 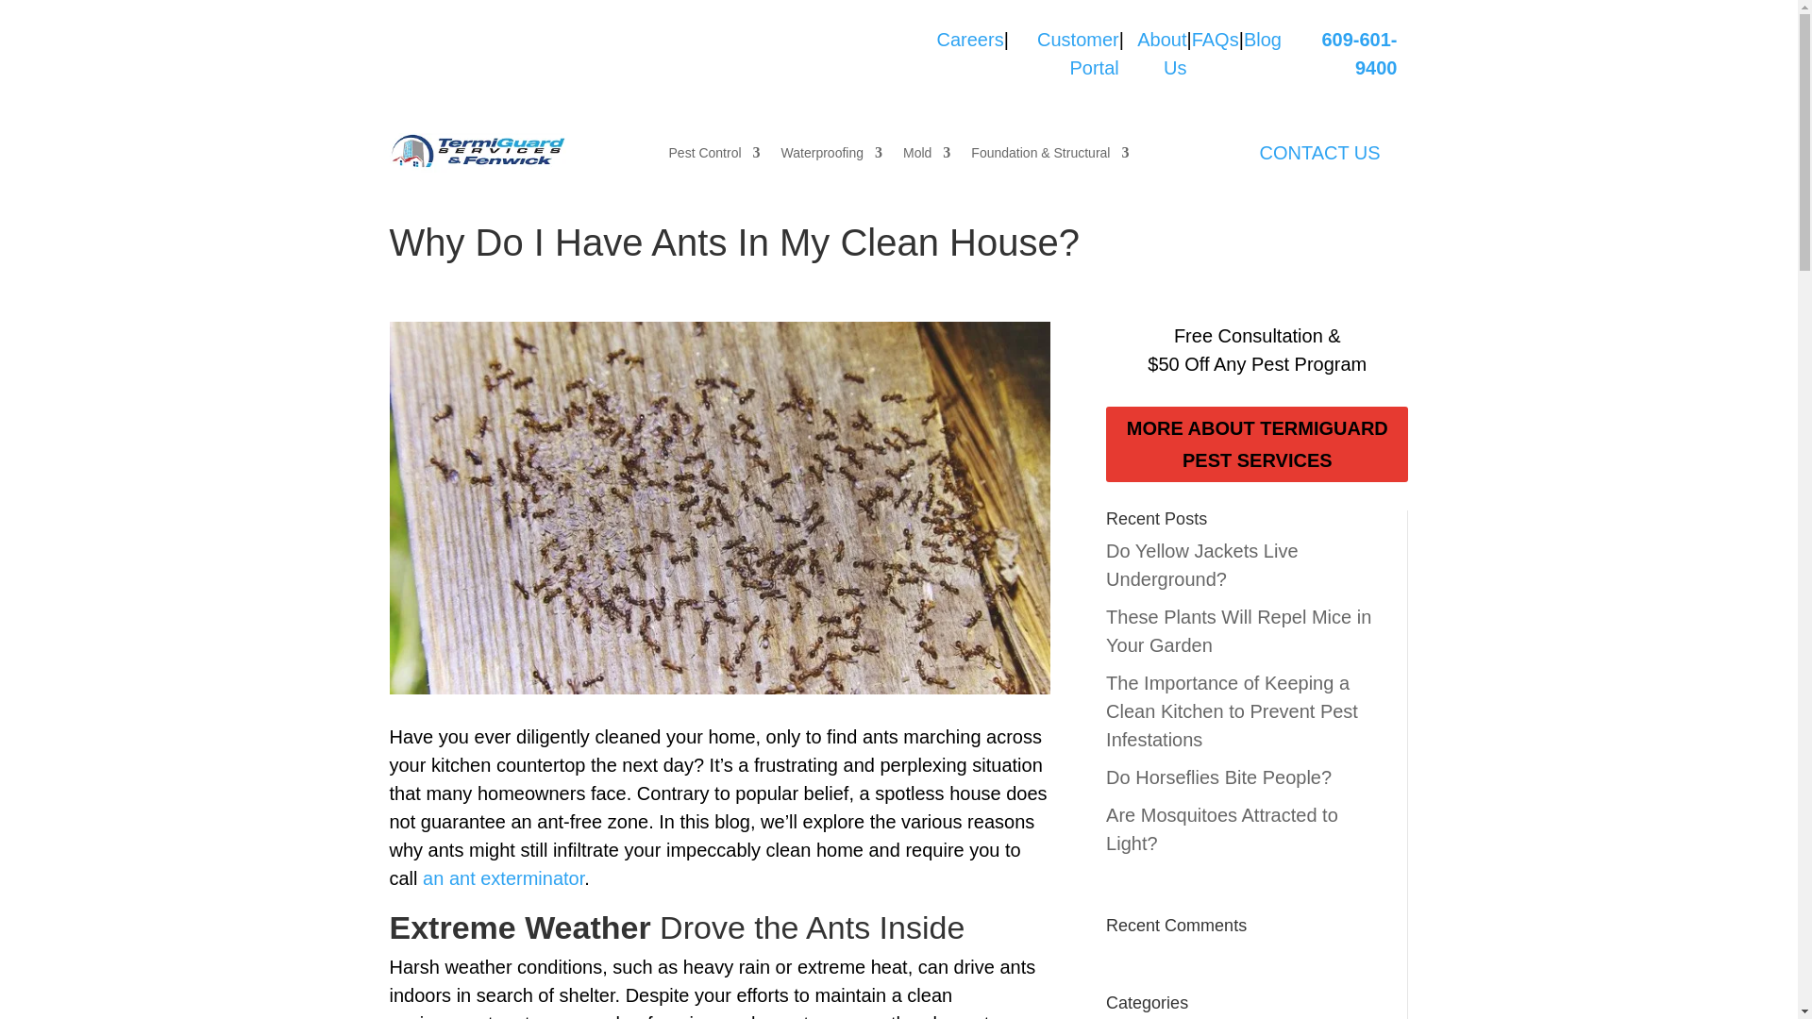 What do you see at coordinates (1065, 54) in the screenshot?
I see `Customer Portal` at bounding box center [1065, 54].